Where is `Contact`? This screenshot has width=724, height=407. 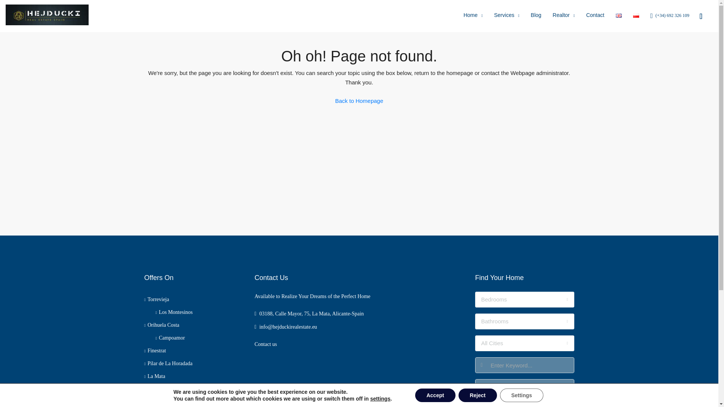
Contact is located at coordinates (595, 16).